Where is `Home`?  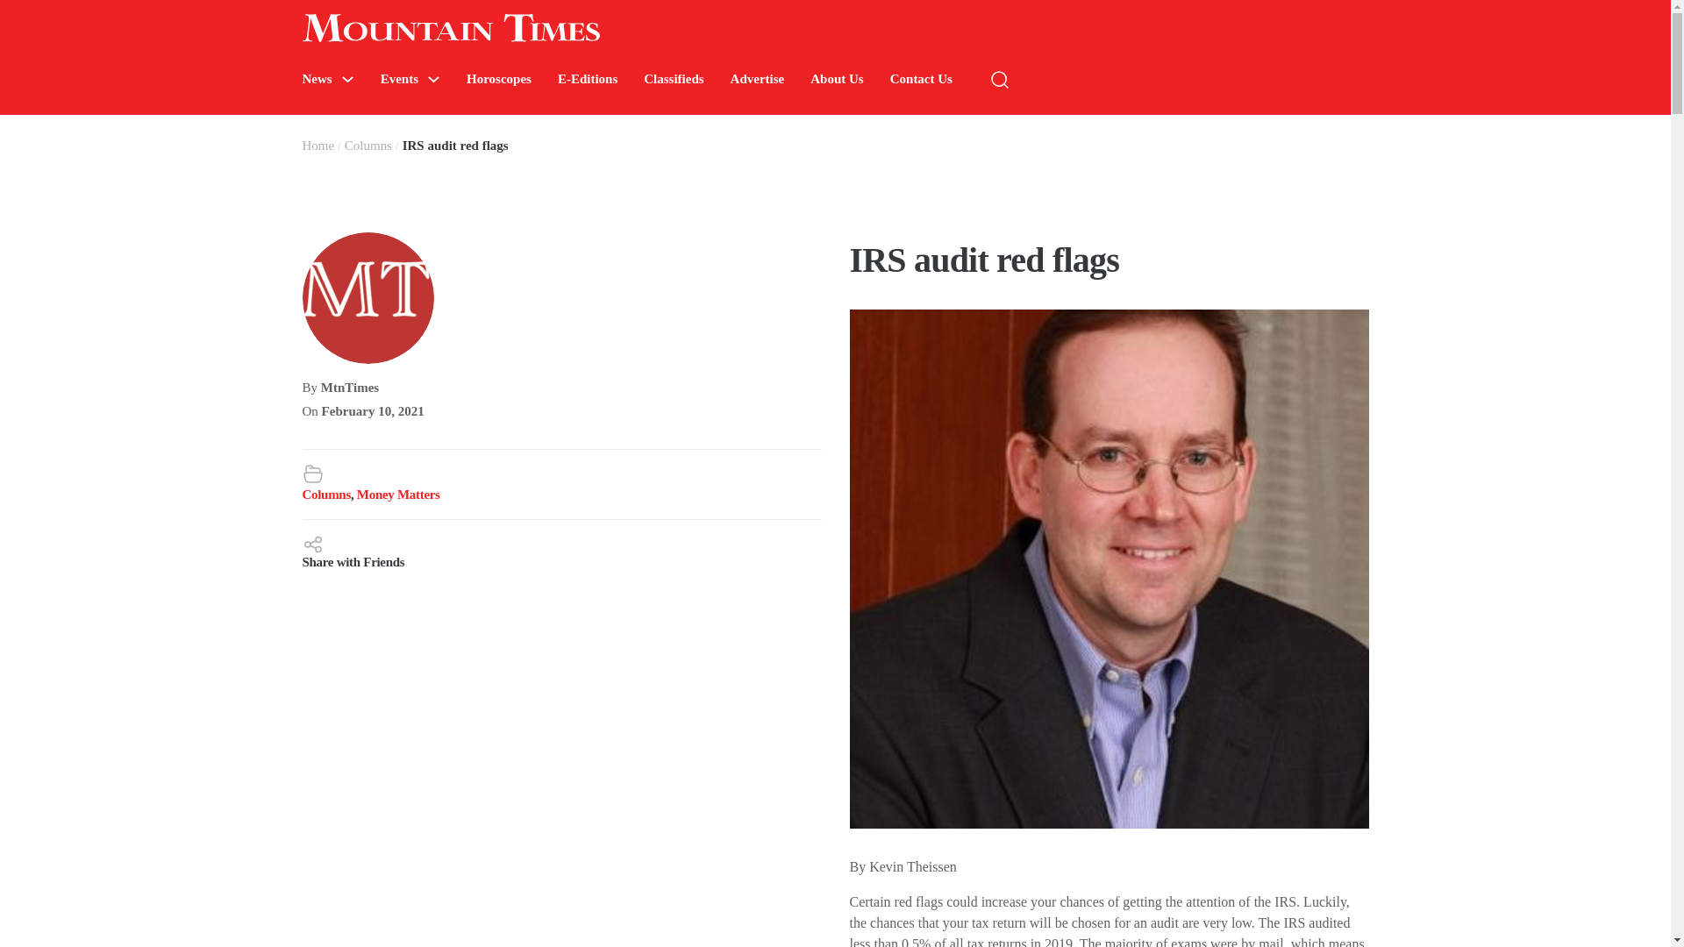
Home is located at coordinates (318, 145).